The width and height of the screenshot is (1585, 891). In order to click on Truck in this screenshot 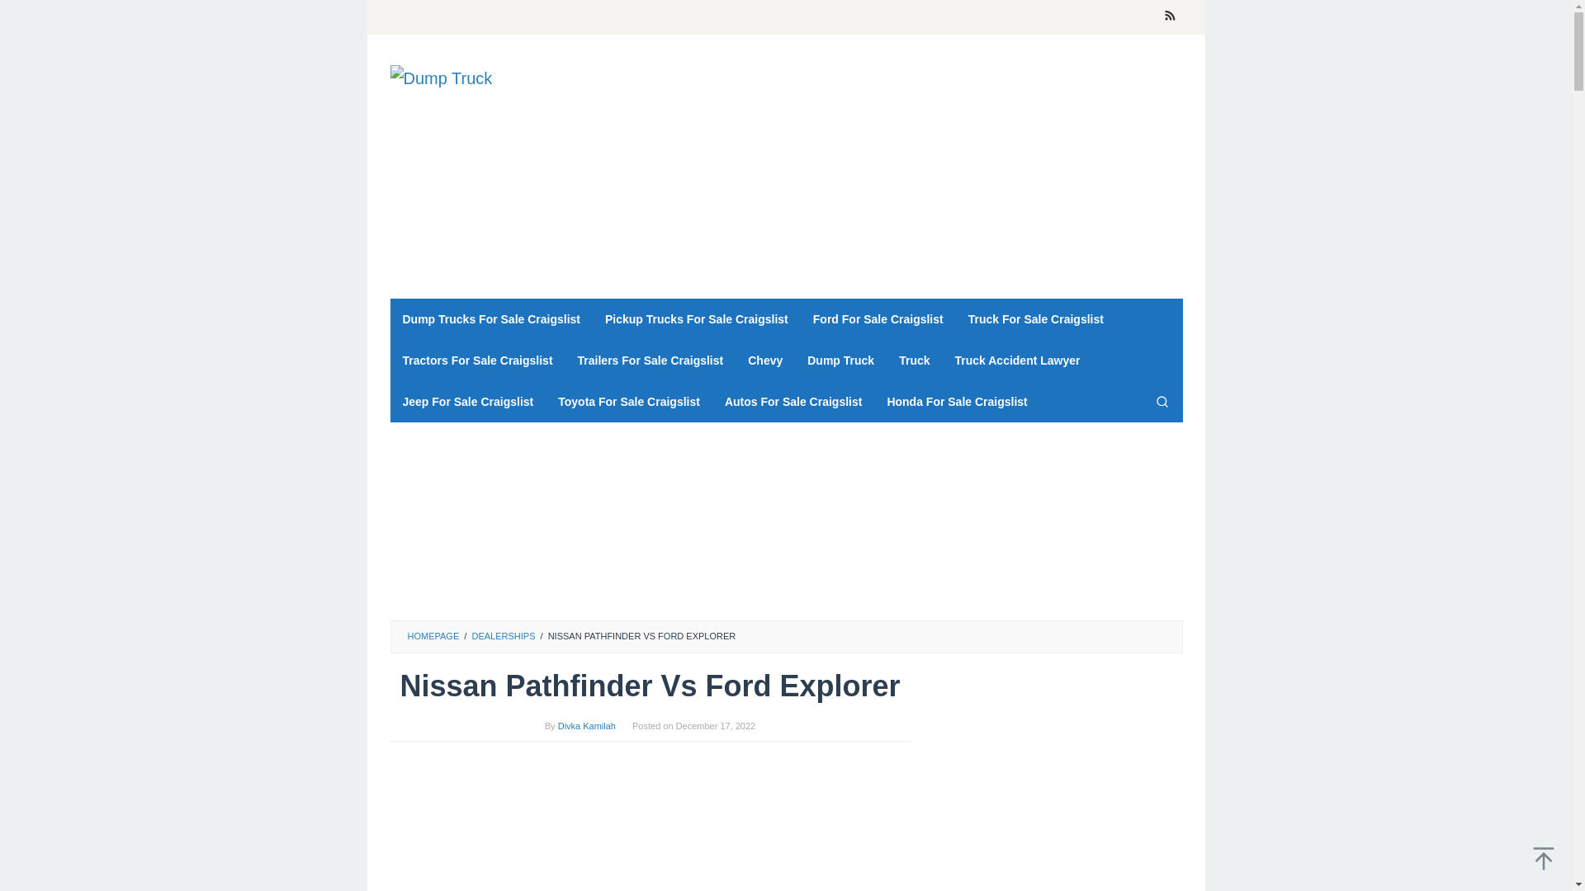, I will do `click(913, 360)`.